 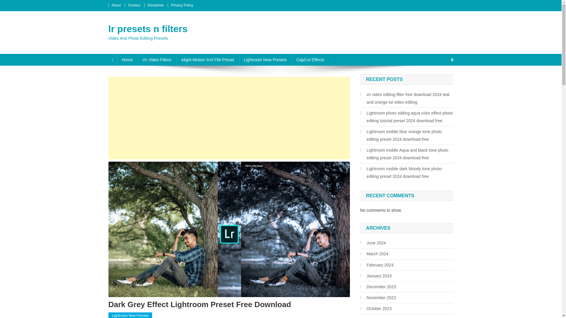 I want to click on Home, so click(x=127, y=59).